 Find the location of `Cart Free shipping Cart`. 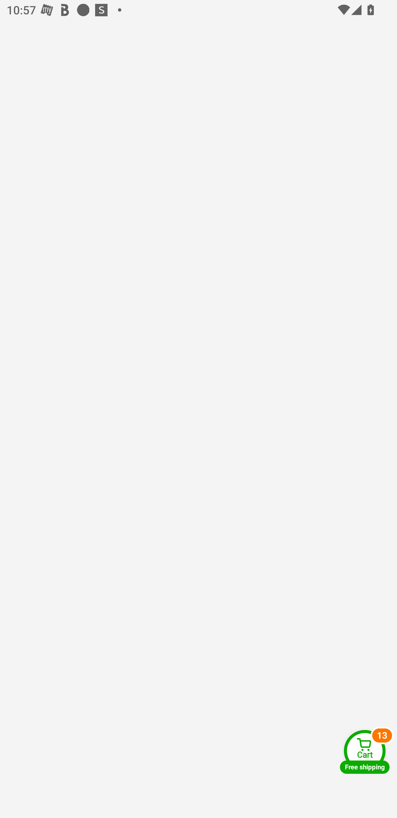

Cart Free shipping Cart is located at coordinates (365, 752).